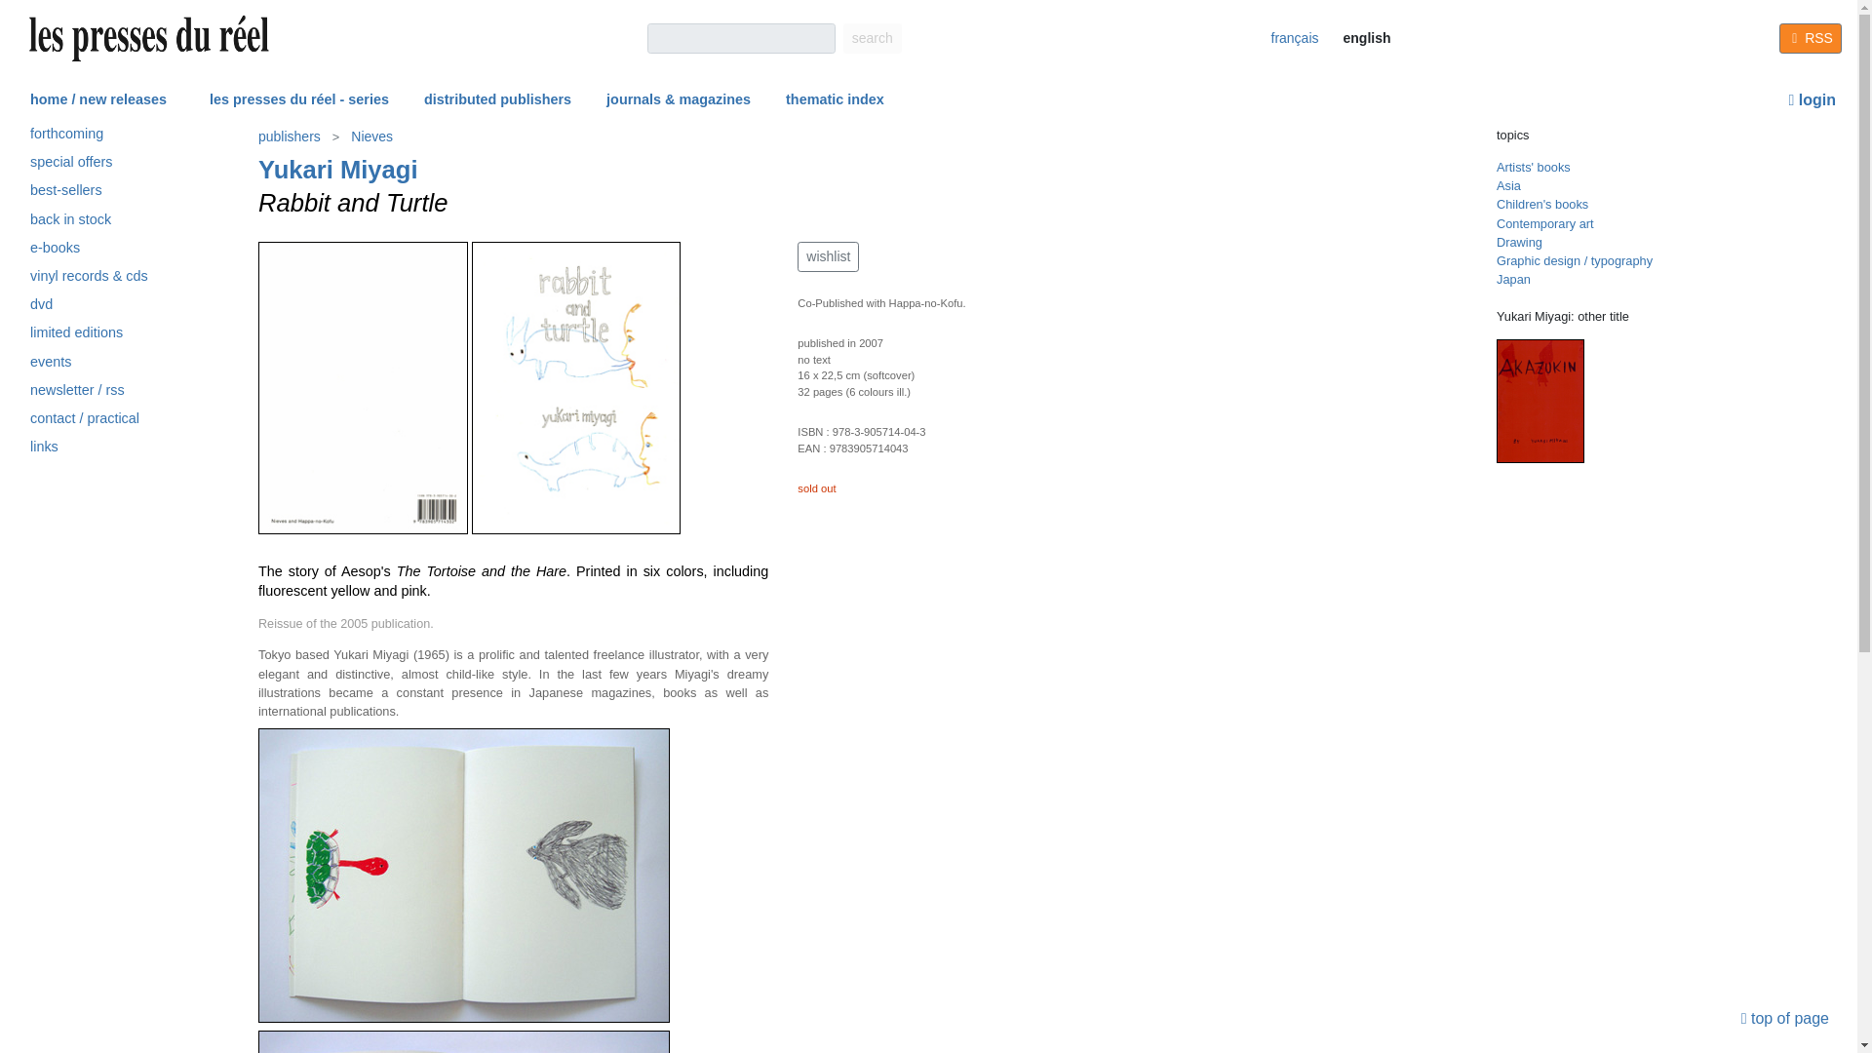  What do you see at coordinates (90, 450) in the screenshot?
I see `links` at bounding box center [90, 450].